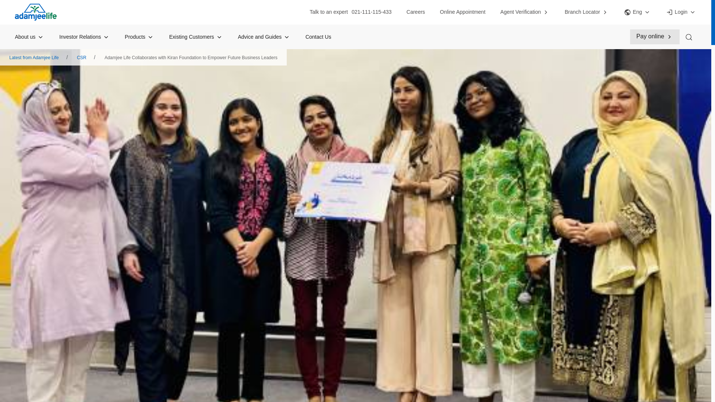 The width and height of the screenshot is (715, 402). What do you see at coordinates (196, 36) in the screenshot?
I see `Existing Customers` at bounding box center [196, 36].